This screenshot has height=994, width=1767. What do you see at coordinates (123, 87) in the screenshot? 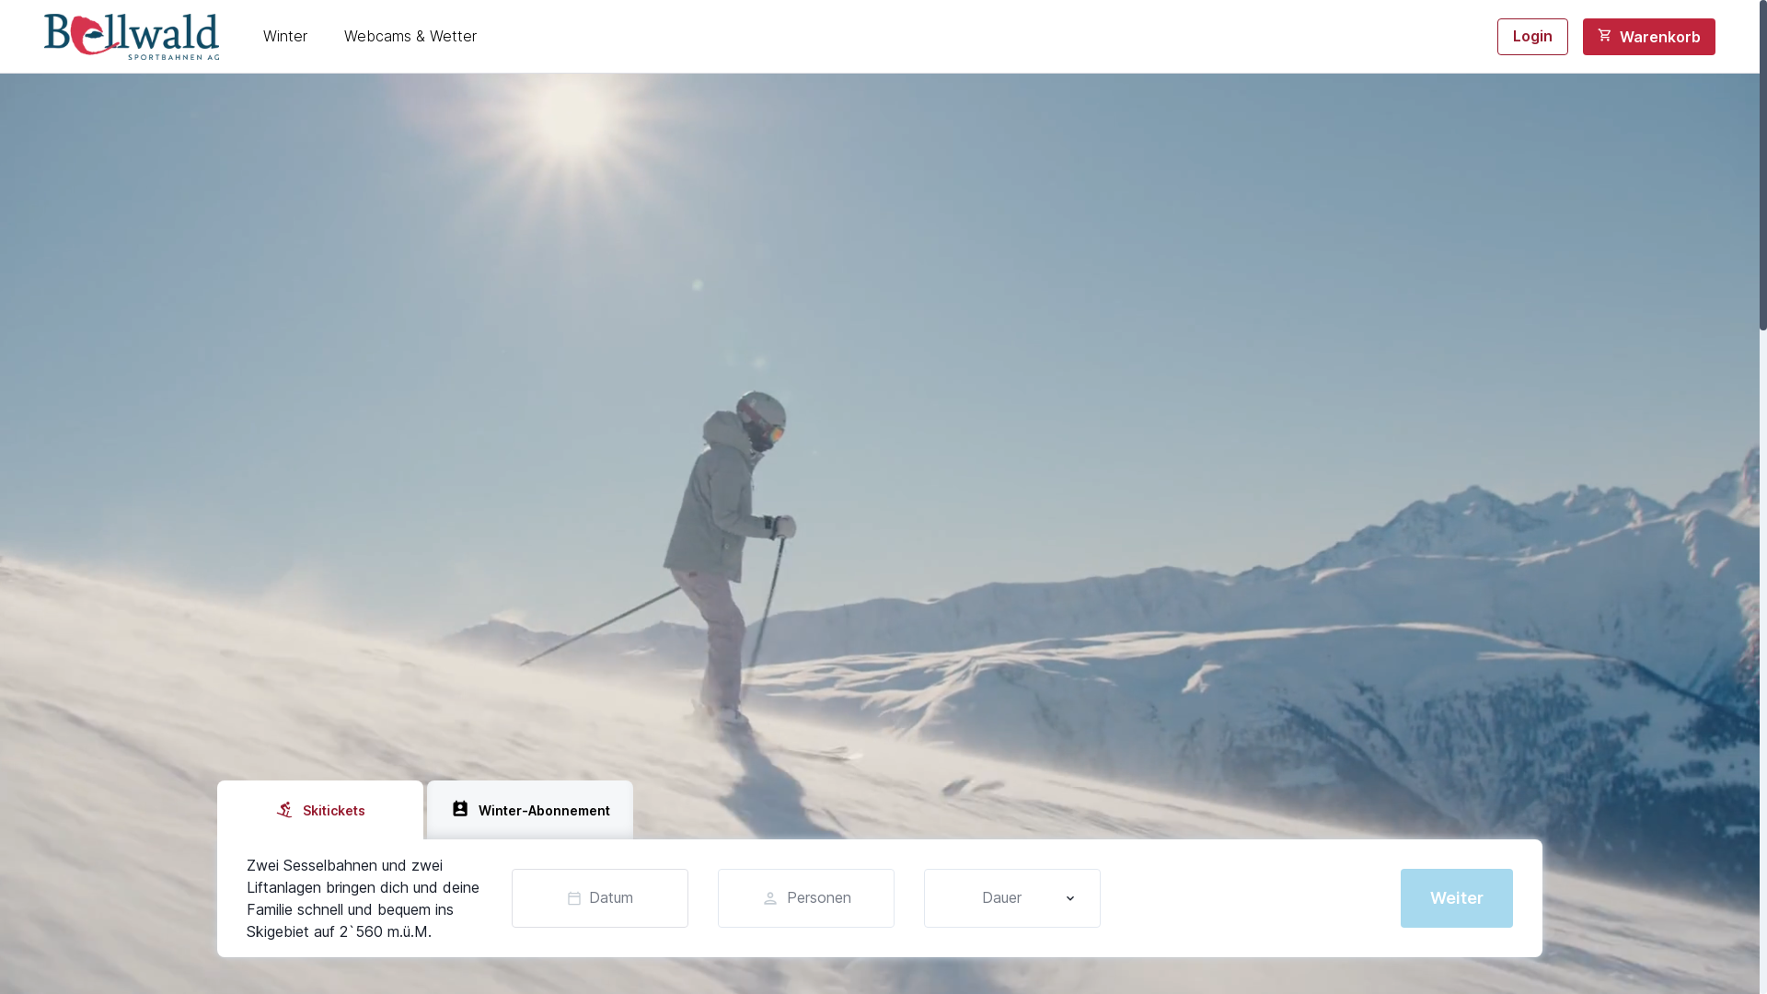
I see `fr` at bounding box center [123, 87].